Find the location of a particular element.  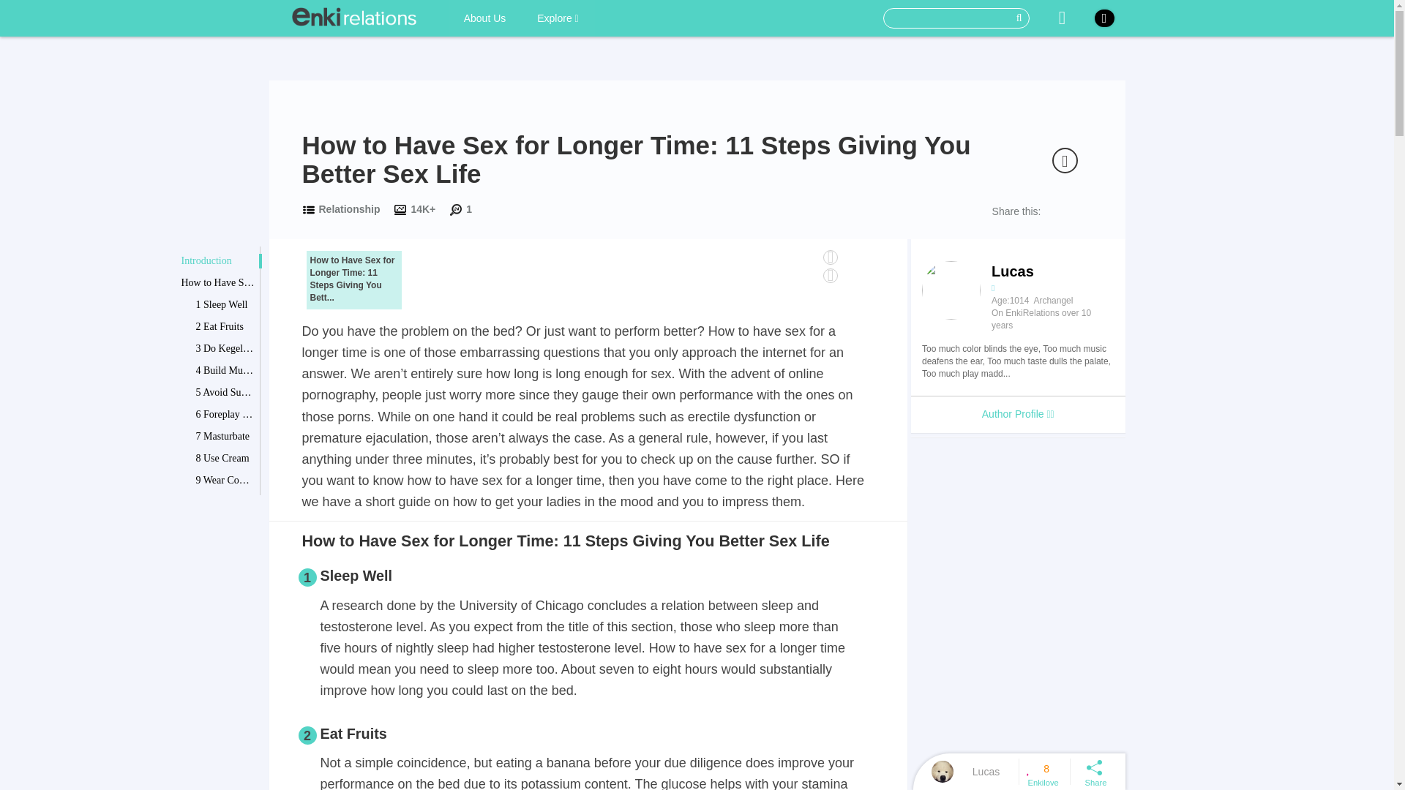

8 Use Cream is located at coordinates (225, 458).